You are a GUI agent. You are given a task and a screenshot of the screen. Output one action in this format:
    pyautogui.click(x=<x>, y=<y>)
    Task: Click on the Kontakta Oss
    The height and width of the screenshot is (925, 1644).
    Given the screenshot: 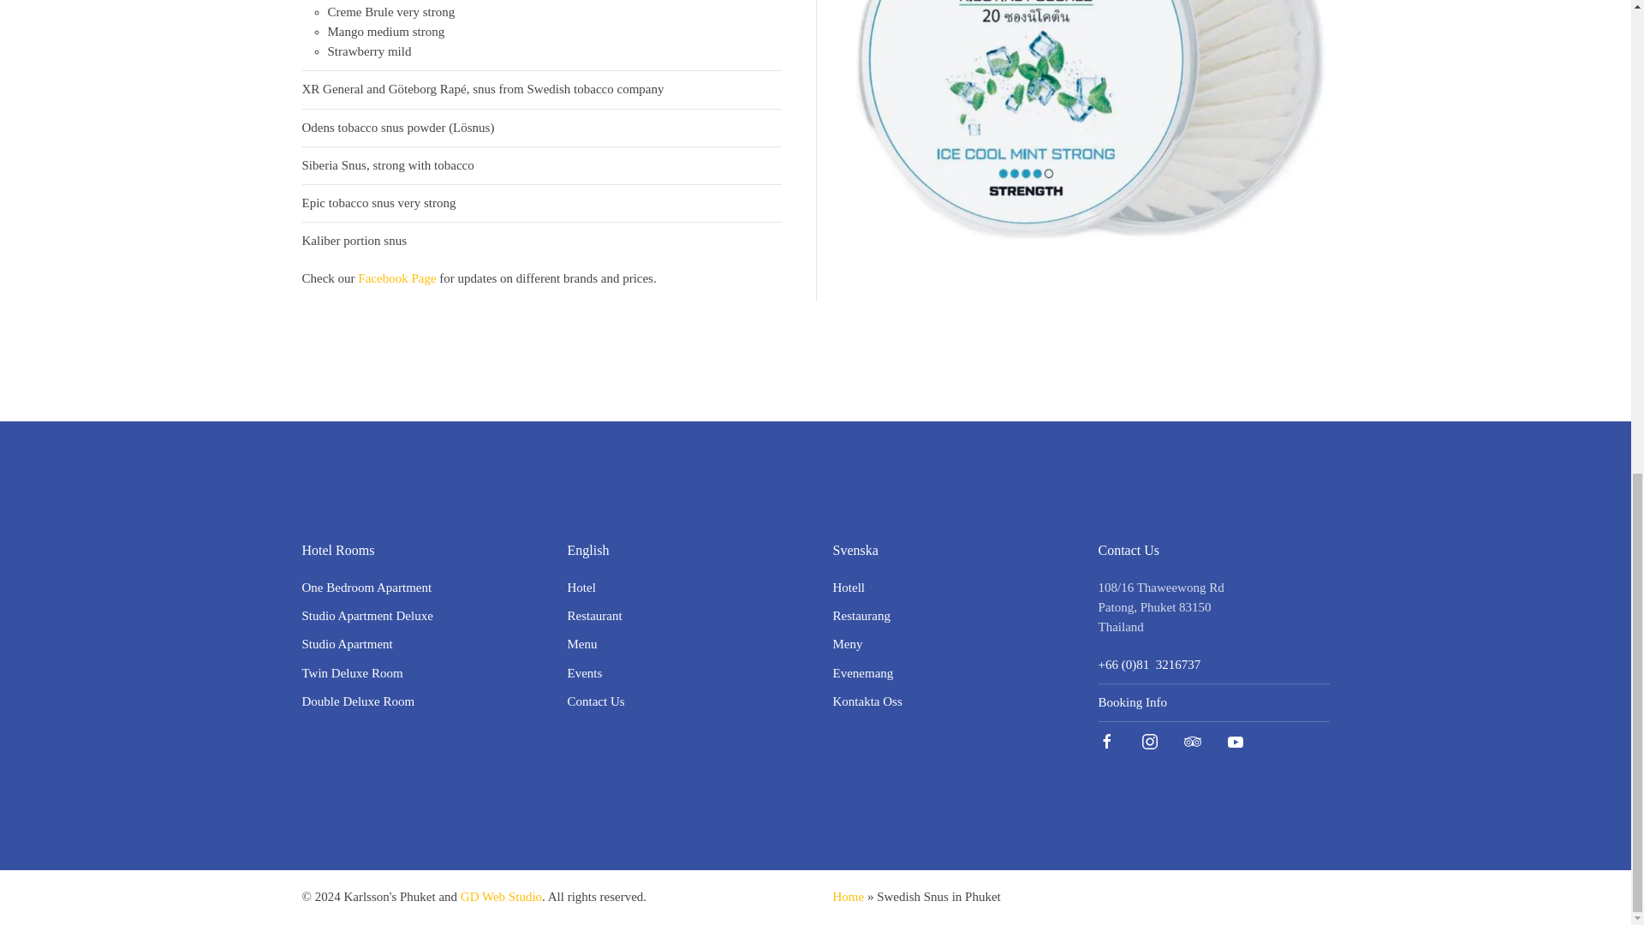 What is the action you would take?
    pyautogui.click(x=867, y=701)
    